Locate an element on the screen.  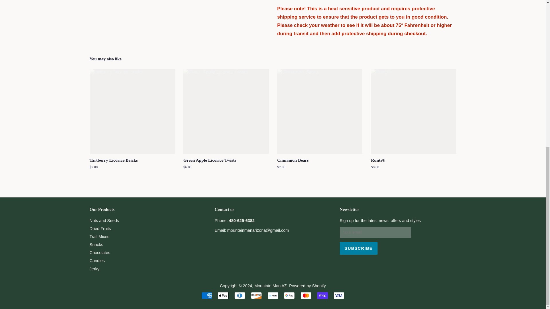
Apple Pay is located at coordinates (223, 295).